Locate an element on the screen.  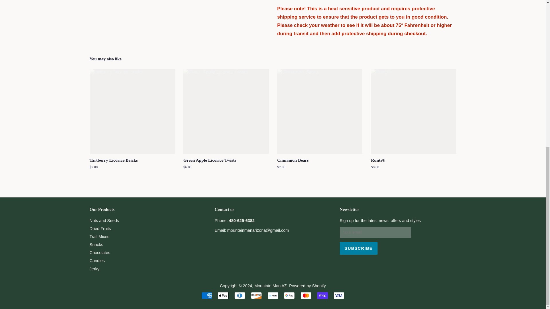
Apple Pay is located at coordinates (223, 295).